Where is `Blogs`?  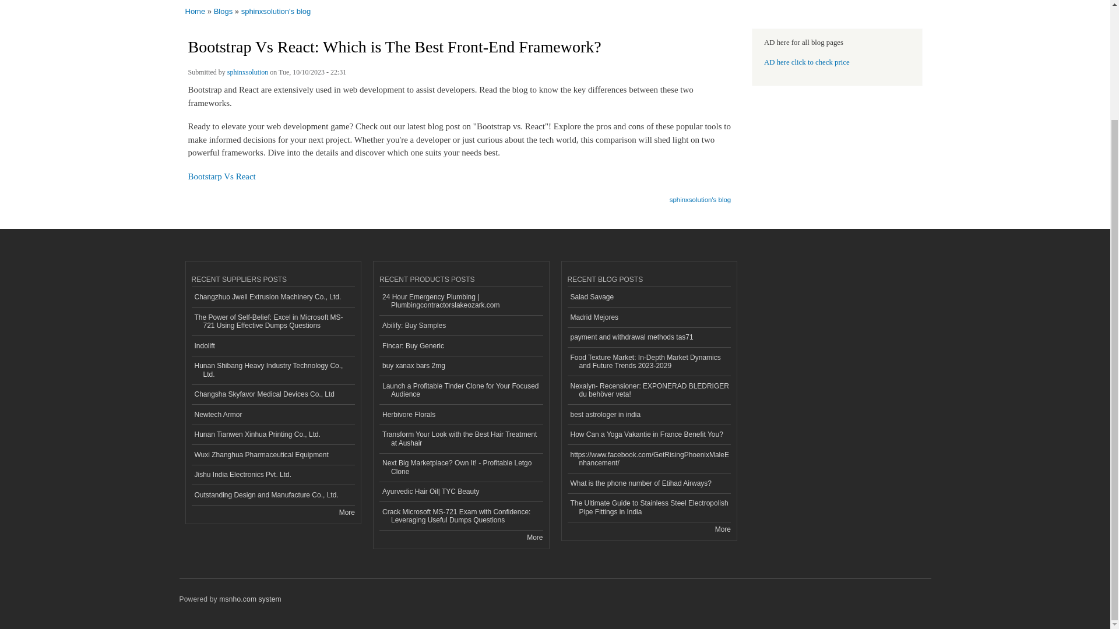 Blogs is located at coordinates (223, 11).